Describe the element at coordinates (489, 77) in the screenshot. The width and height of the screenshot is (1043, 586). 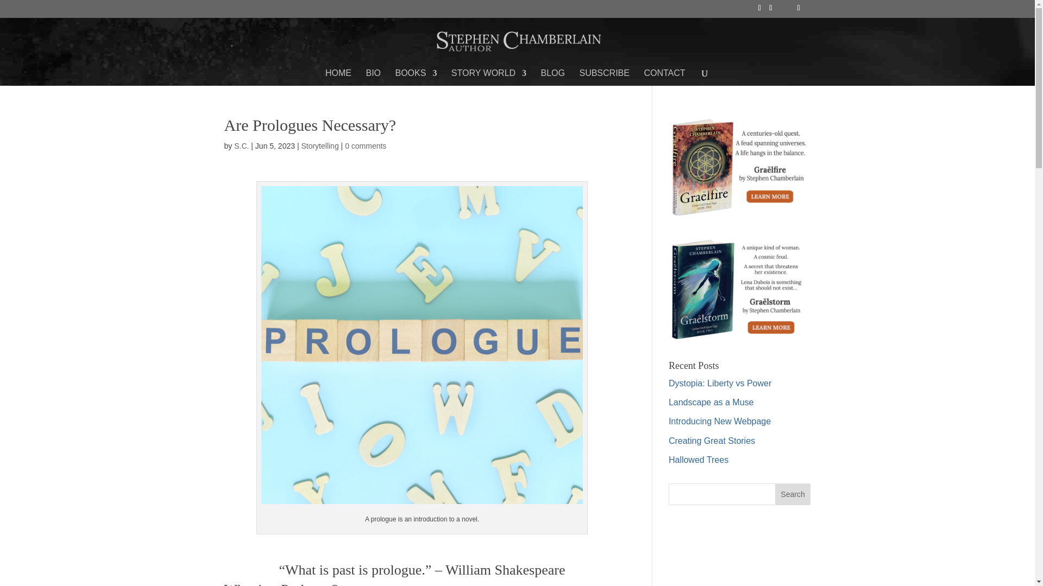
I see `STORY WORLD` at that location.